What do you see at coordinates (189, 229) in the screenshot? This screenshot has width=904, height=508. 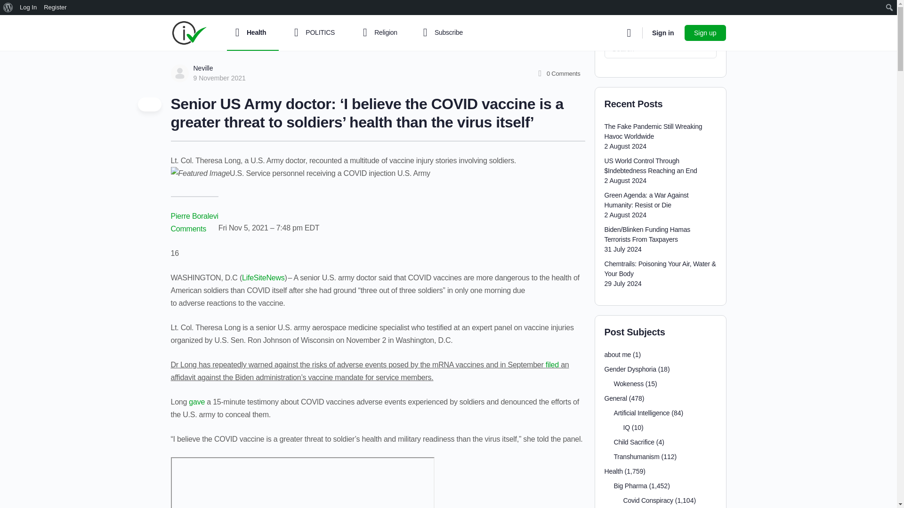 I see `Comment on this article` at bounding box center [189, 229].